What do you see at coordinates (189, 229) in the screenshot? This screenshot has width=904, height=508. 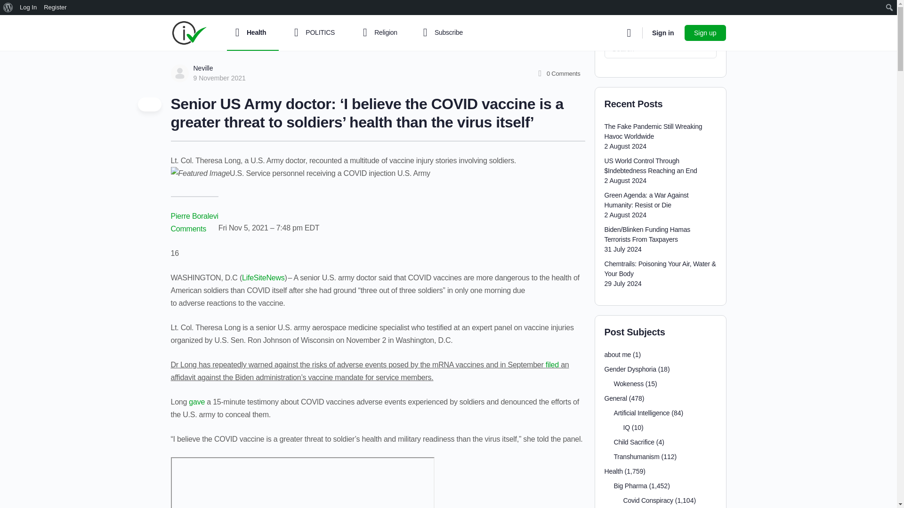 I see `Comment on this article` at bounding box center [189, 229].